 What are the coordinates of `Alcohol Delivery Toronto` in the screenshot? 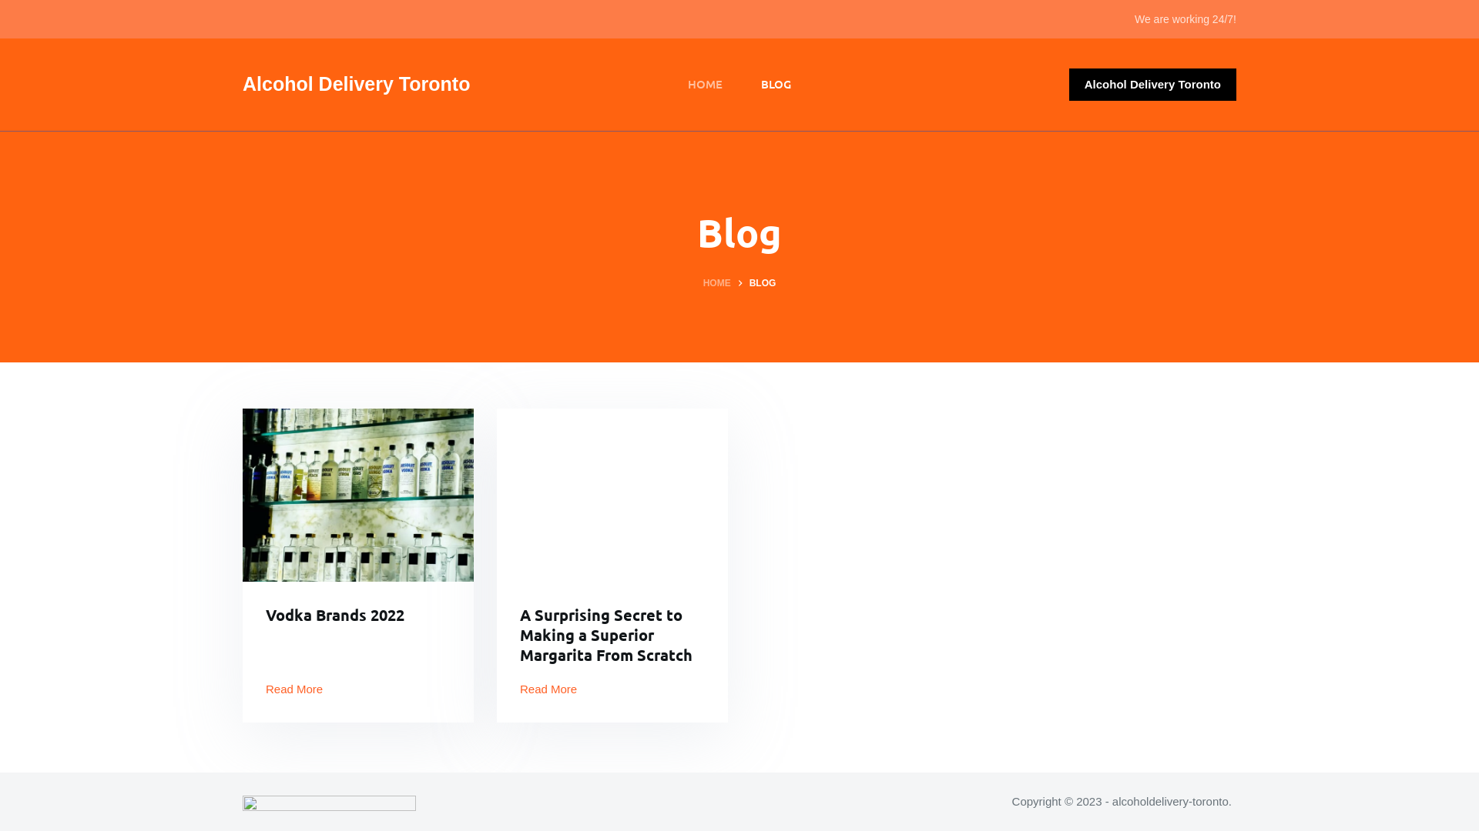 It's located at (1152, 85).